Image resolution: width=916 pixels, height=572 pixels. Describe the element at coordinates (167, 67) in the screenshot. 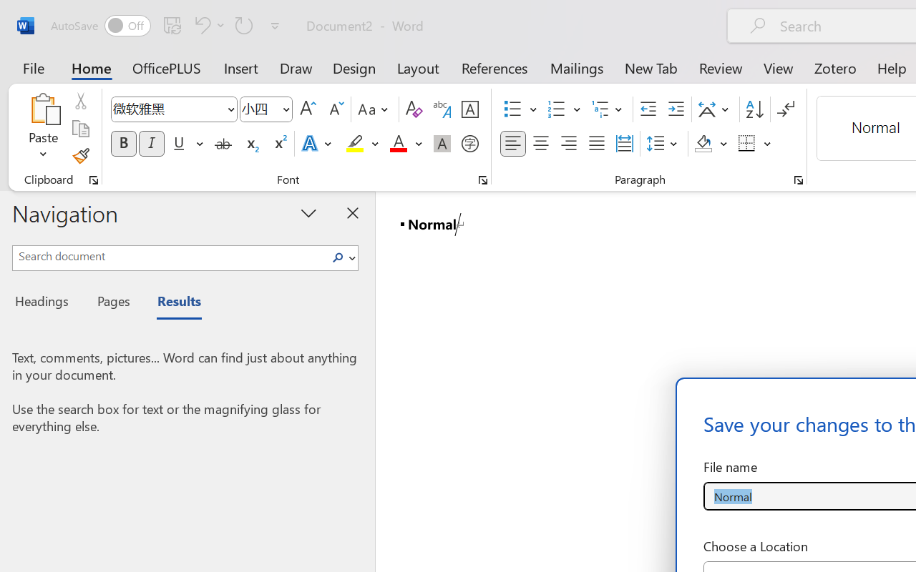

I see `OfficePLUS` at that location.